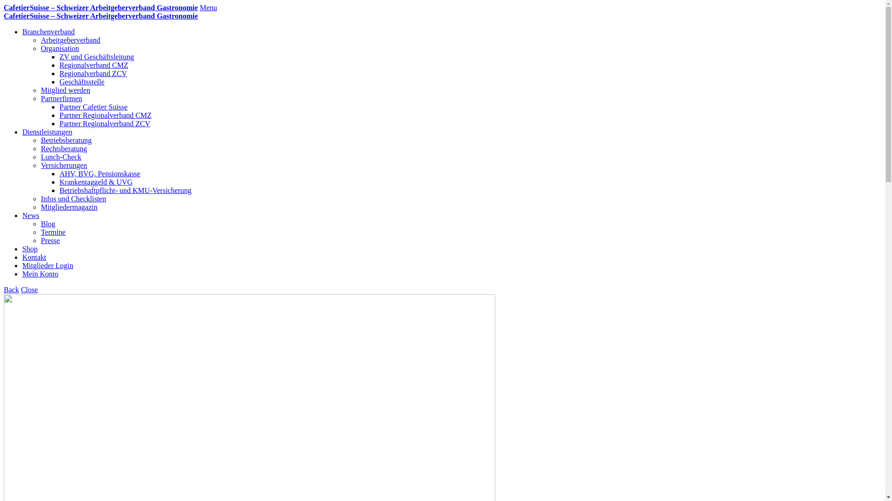 This screenshot has width=892, height=501. What do you see at coordinates (64, 165) in the screenshot?
I see `Versicherungen` at bounding box center [64, 165].